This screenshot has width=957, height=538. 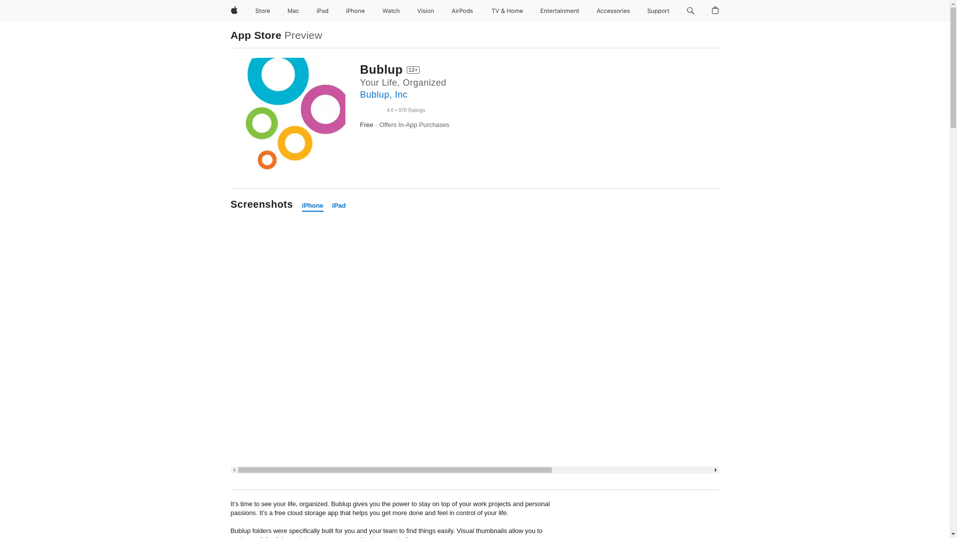 What do you see at coordinates (658, 11) in the screenshot?
I see `Support` at bounding box center [658, 11].